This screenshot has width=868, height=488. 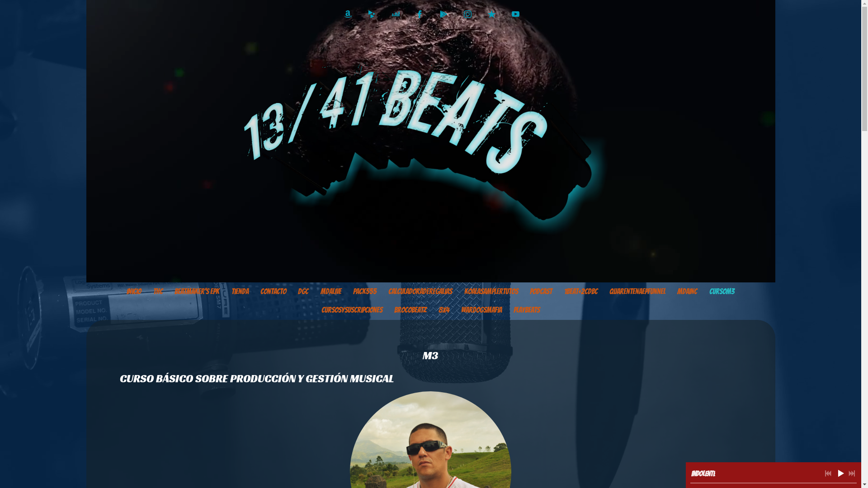 I want to click on PACK555, so click(x=365, y=292).